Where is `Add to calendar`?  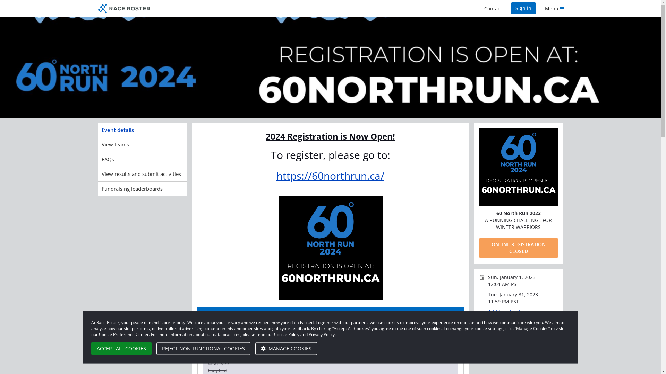
Add to calendar is located at coordinates (509, 312).